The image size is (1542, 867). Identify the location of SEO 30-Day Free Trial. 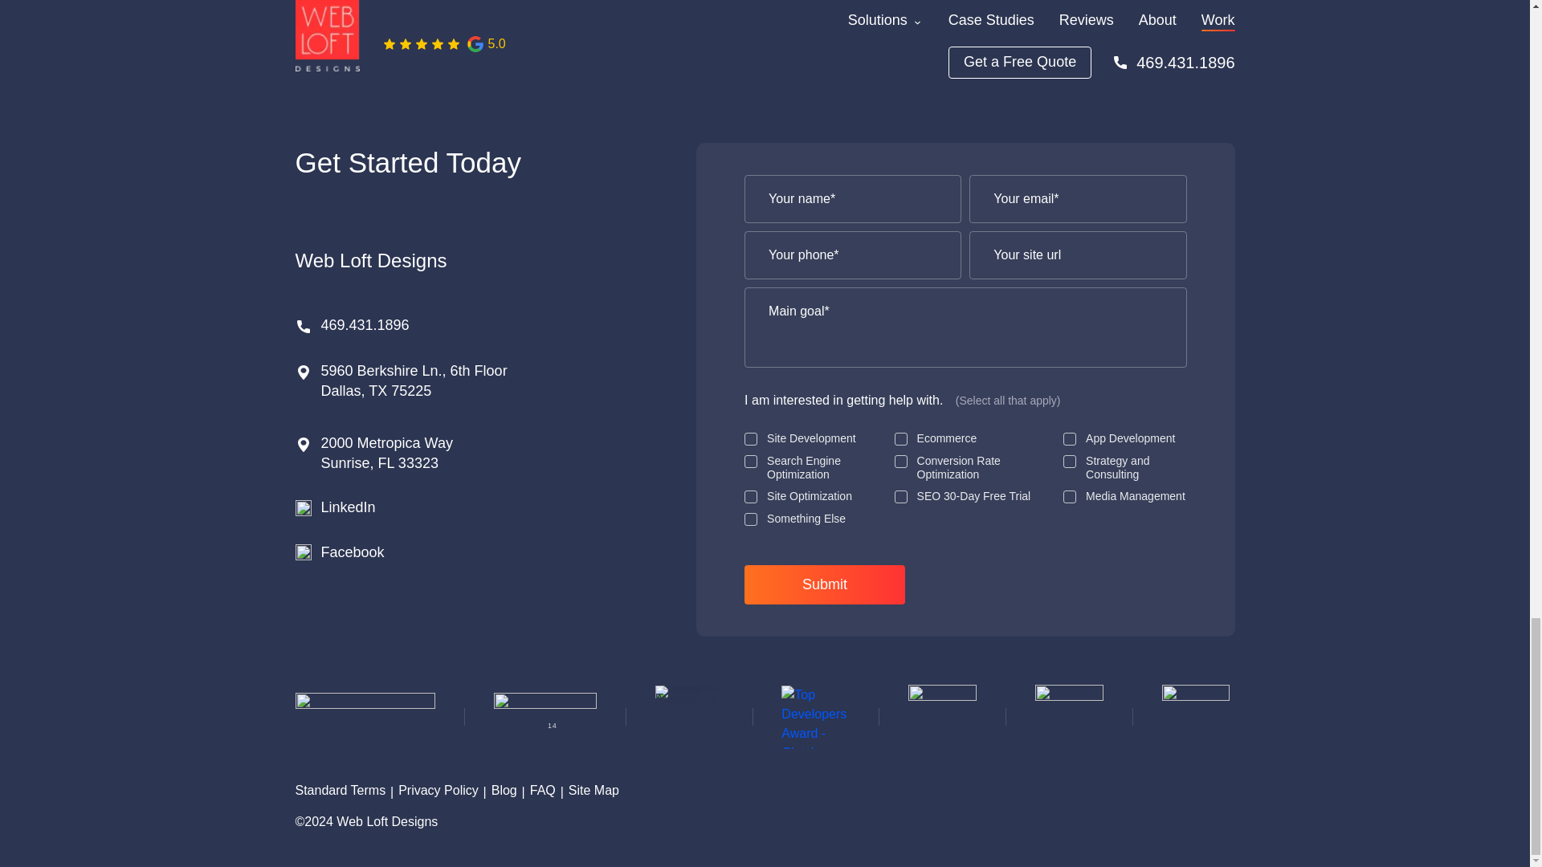
(901, 497).